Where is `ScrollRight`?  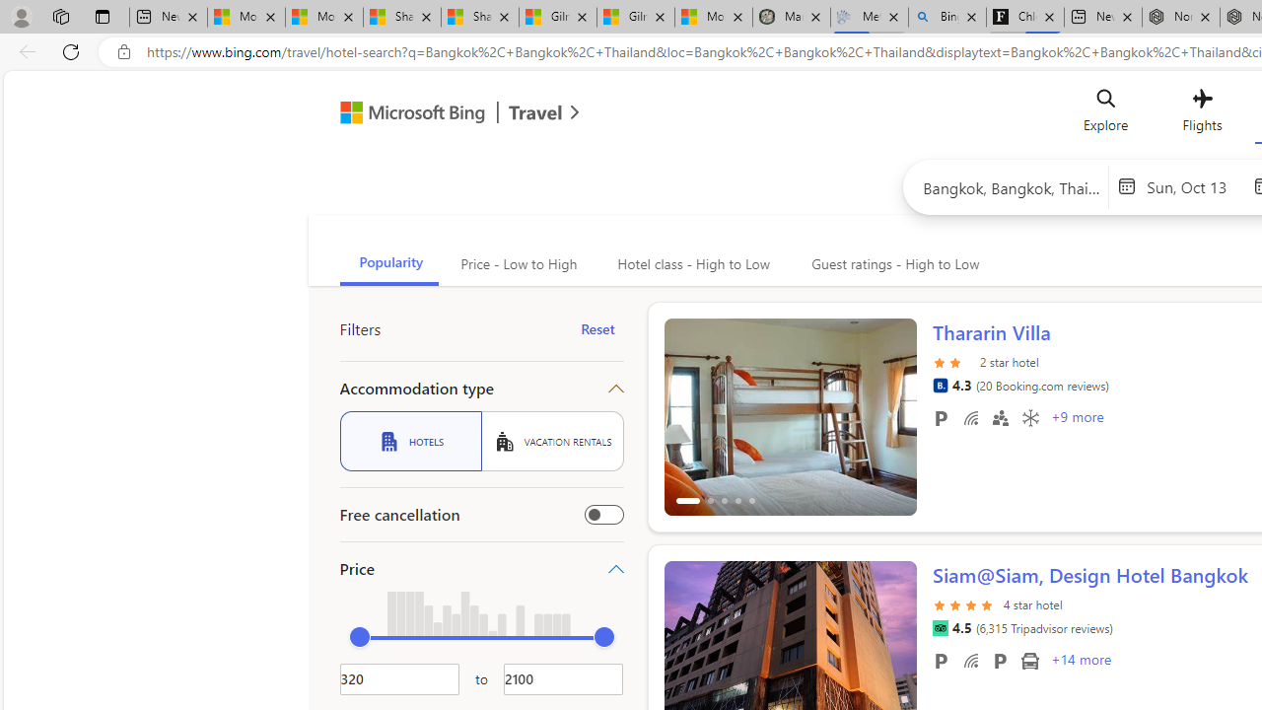
ScrollRight is located at coordinates (892, 651).